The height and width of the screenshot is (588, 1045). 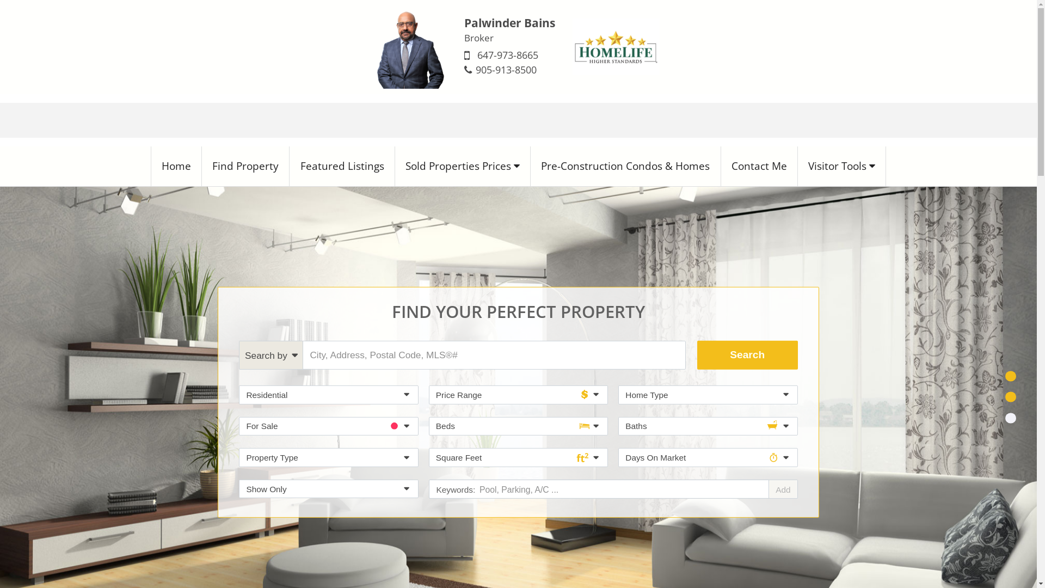 What do you see at coordinates (518, 395) in the screenshot?
I see `Price Range` at bounding box center [518, 395].